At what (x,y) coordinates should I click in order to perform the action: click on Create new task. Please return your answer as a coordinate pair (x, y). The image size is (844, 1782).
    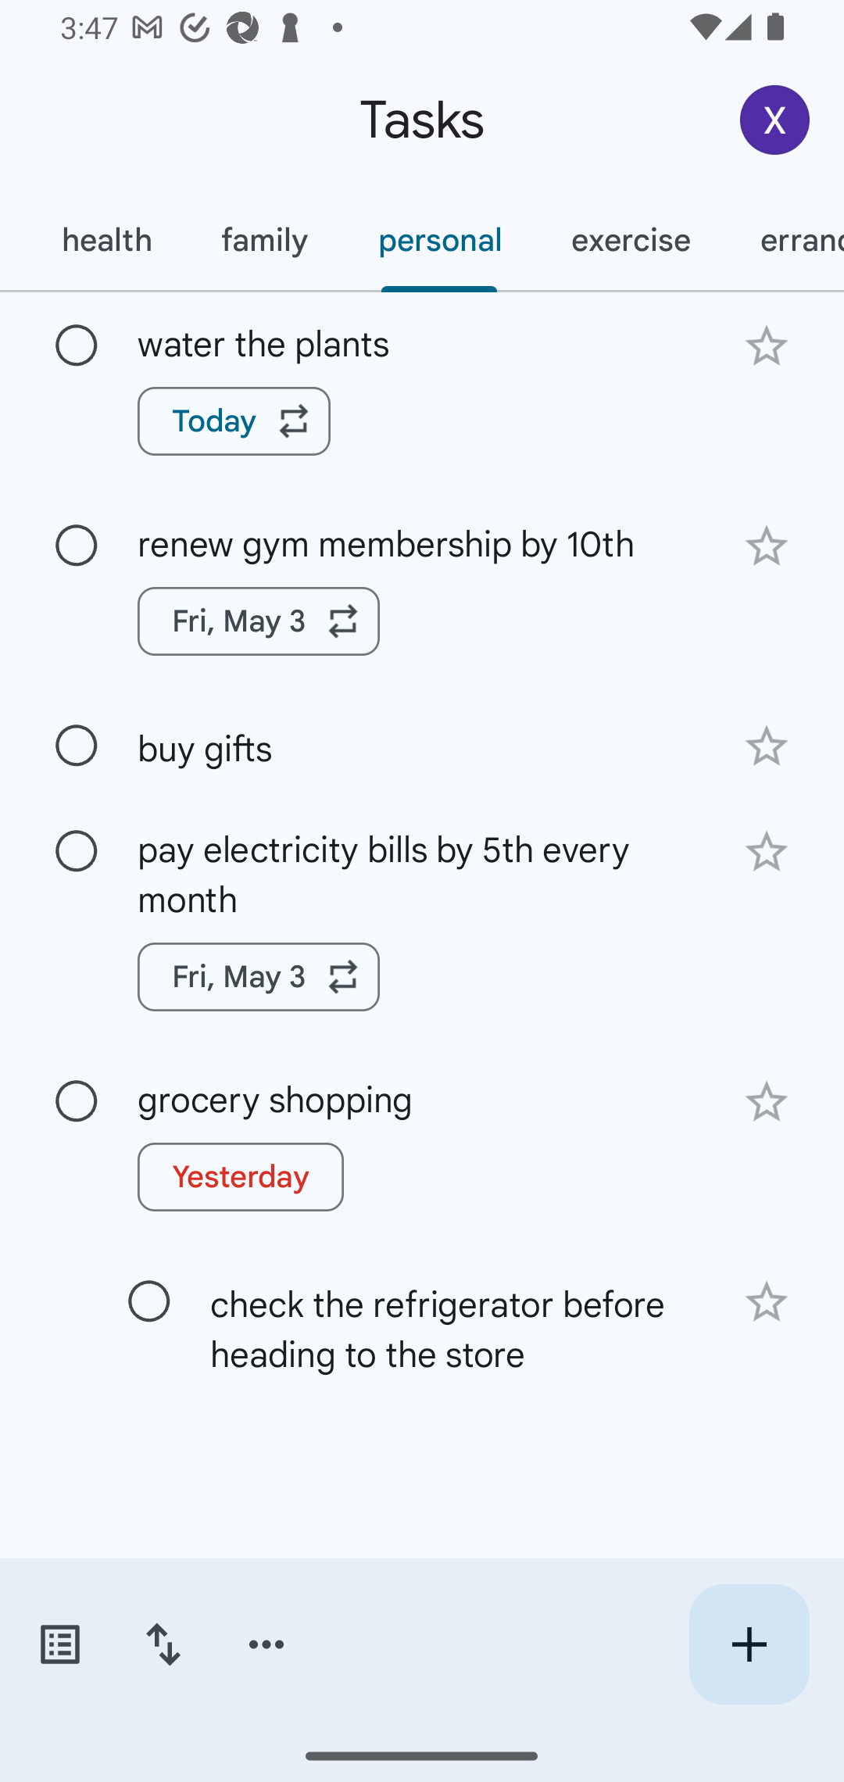
    Looking at the image, I should click on (749, 1644).